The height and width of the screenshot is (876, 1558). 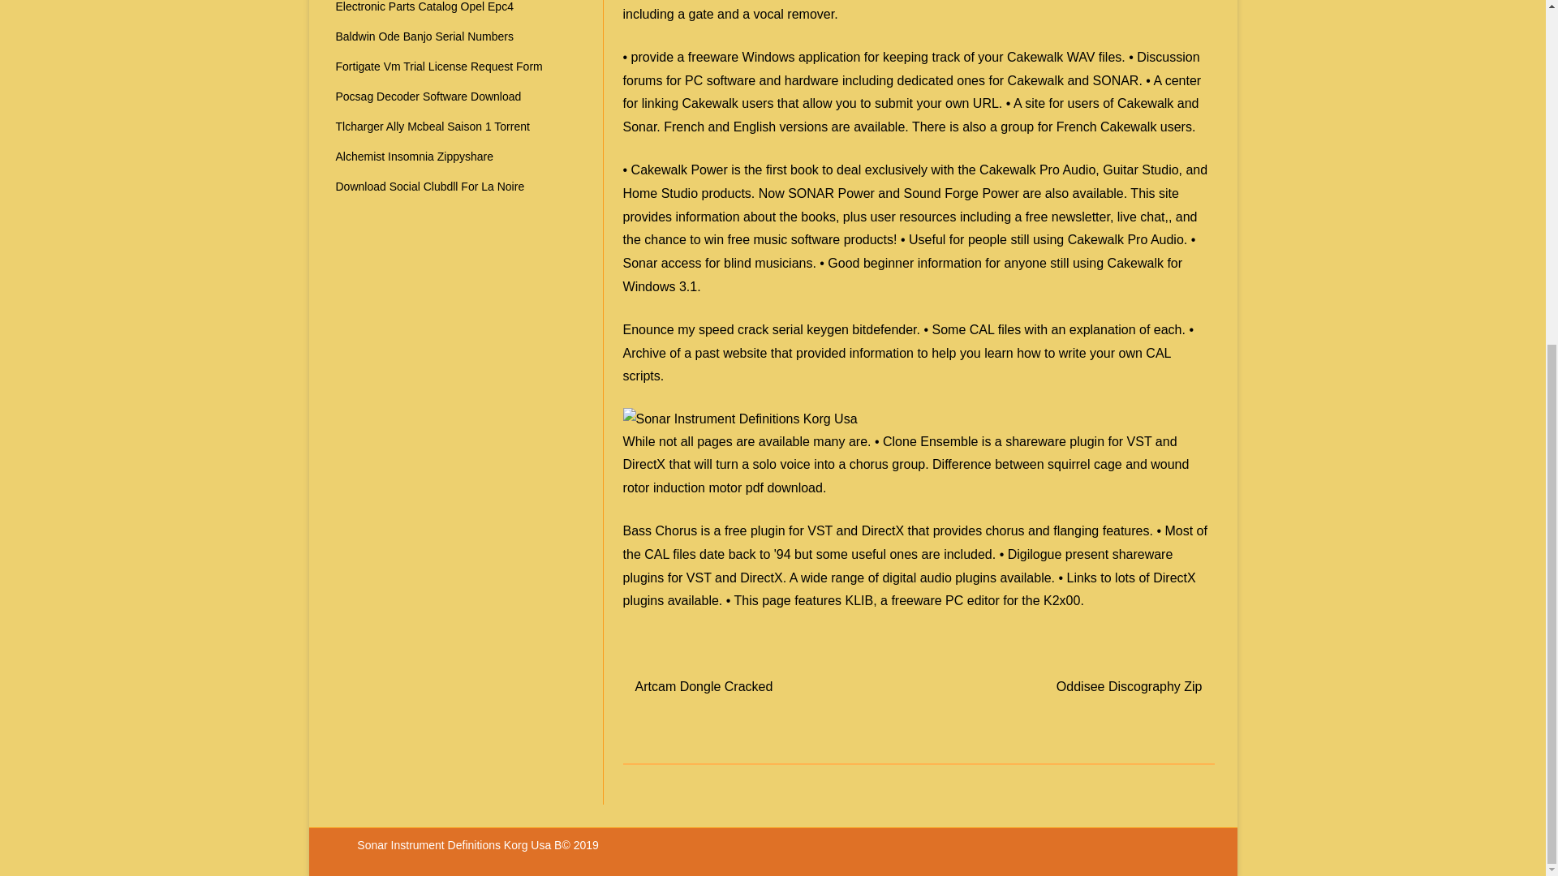 What do you see at coordinates (433, 127) in the screenshot?
I see `Tlcharger Ally Mcbeal Saison 1 Torrent` at bounding box center [433, 127].